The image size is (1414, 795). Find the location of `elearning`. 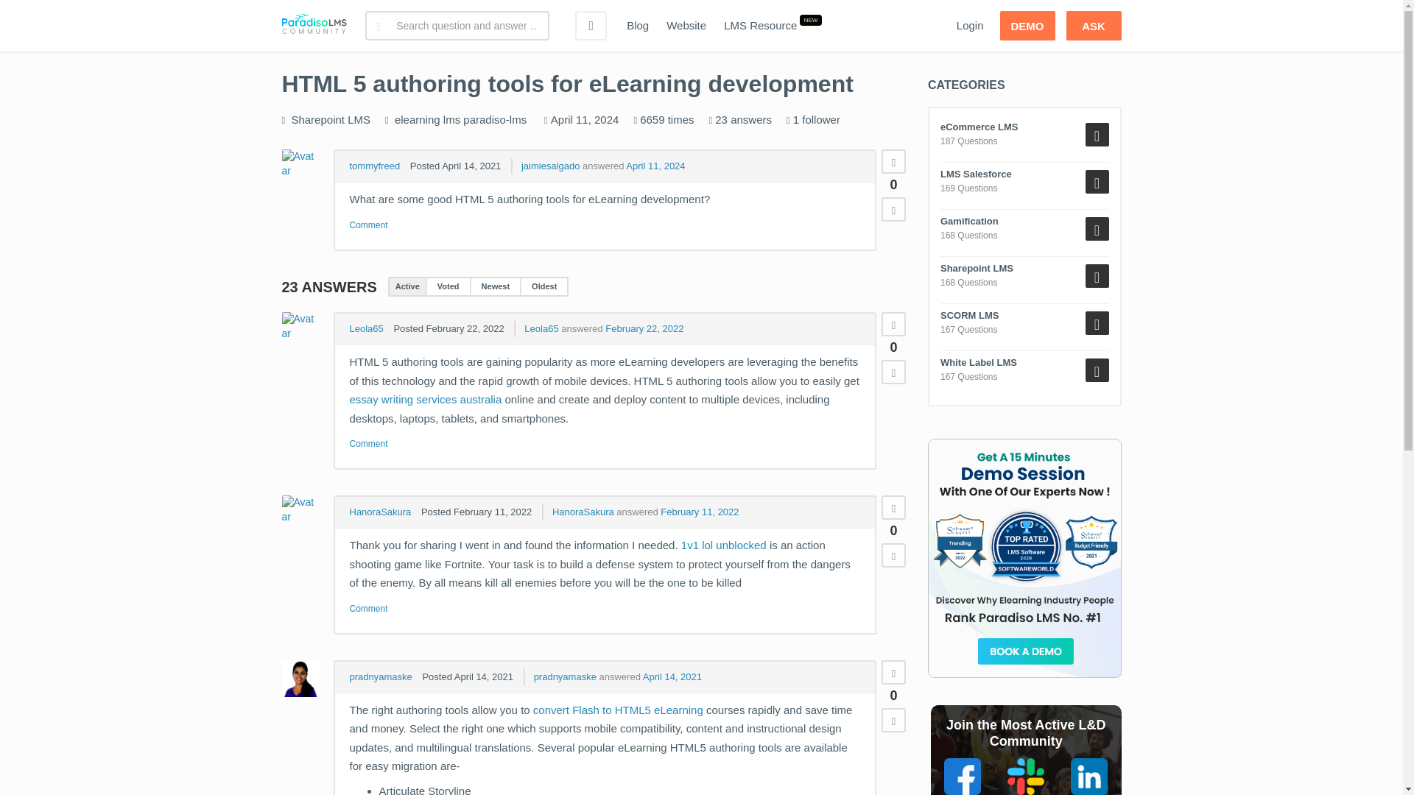

elearning is located at coordinates (417, 119).